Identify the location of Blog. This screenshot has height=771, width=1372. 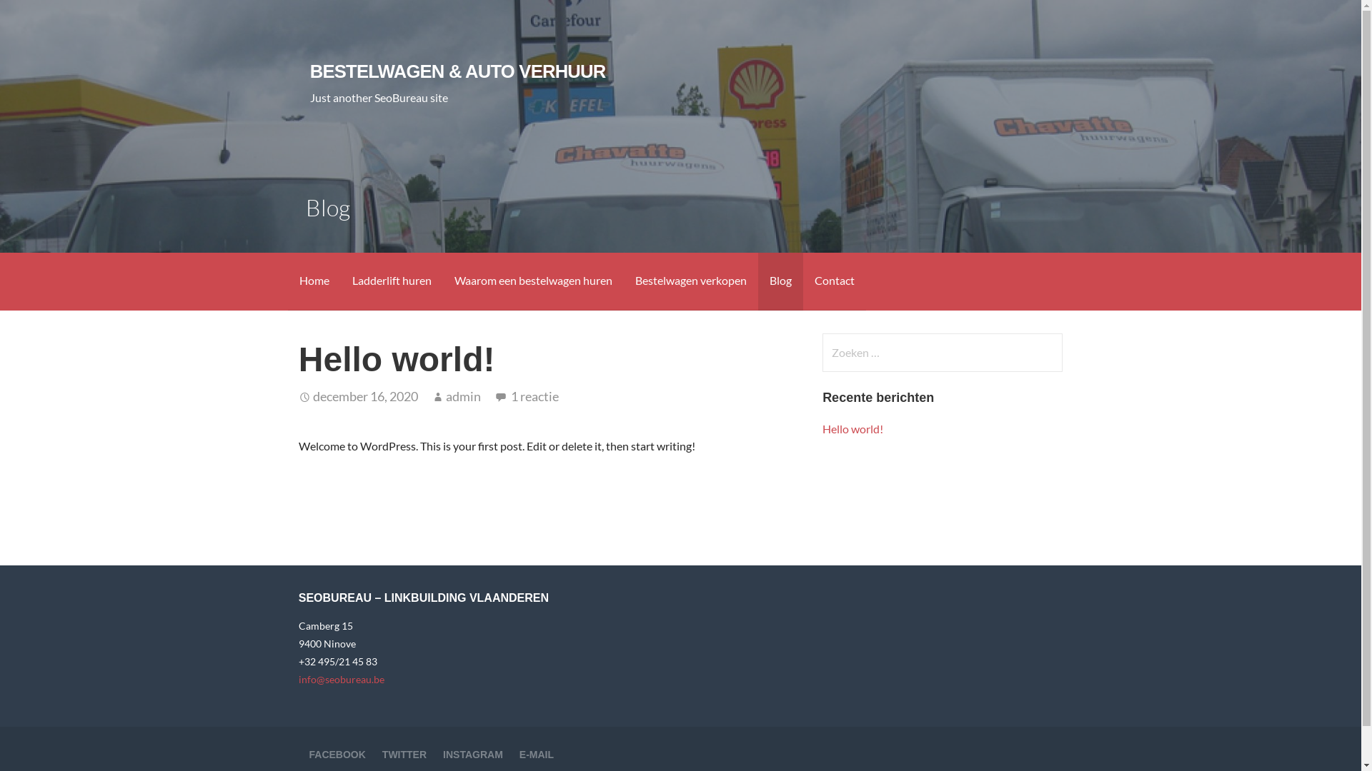
(780, 281).